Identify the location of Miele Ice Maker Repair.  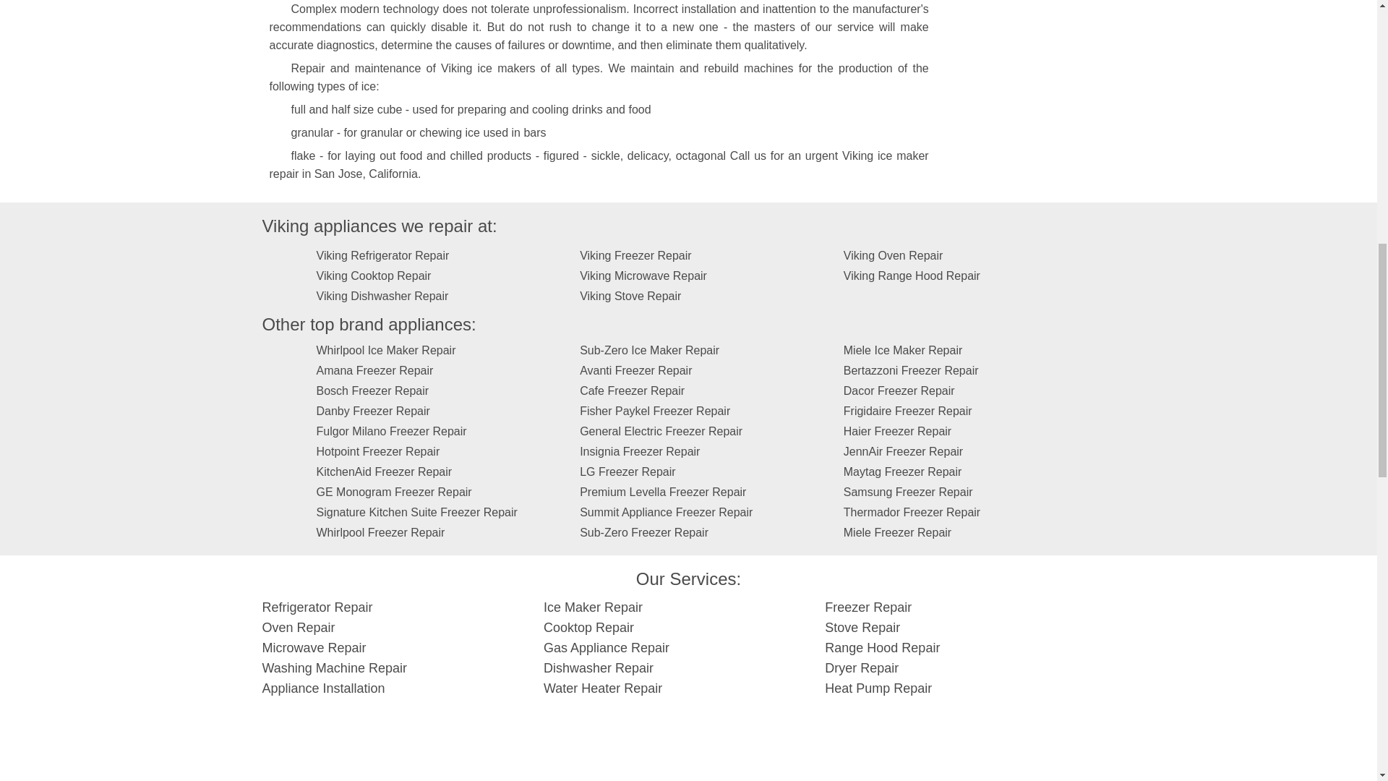
(904, 350).